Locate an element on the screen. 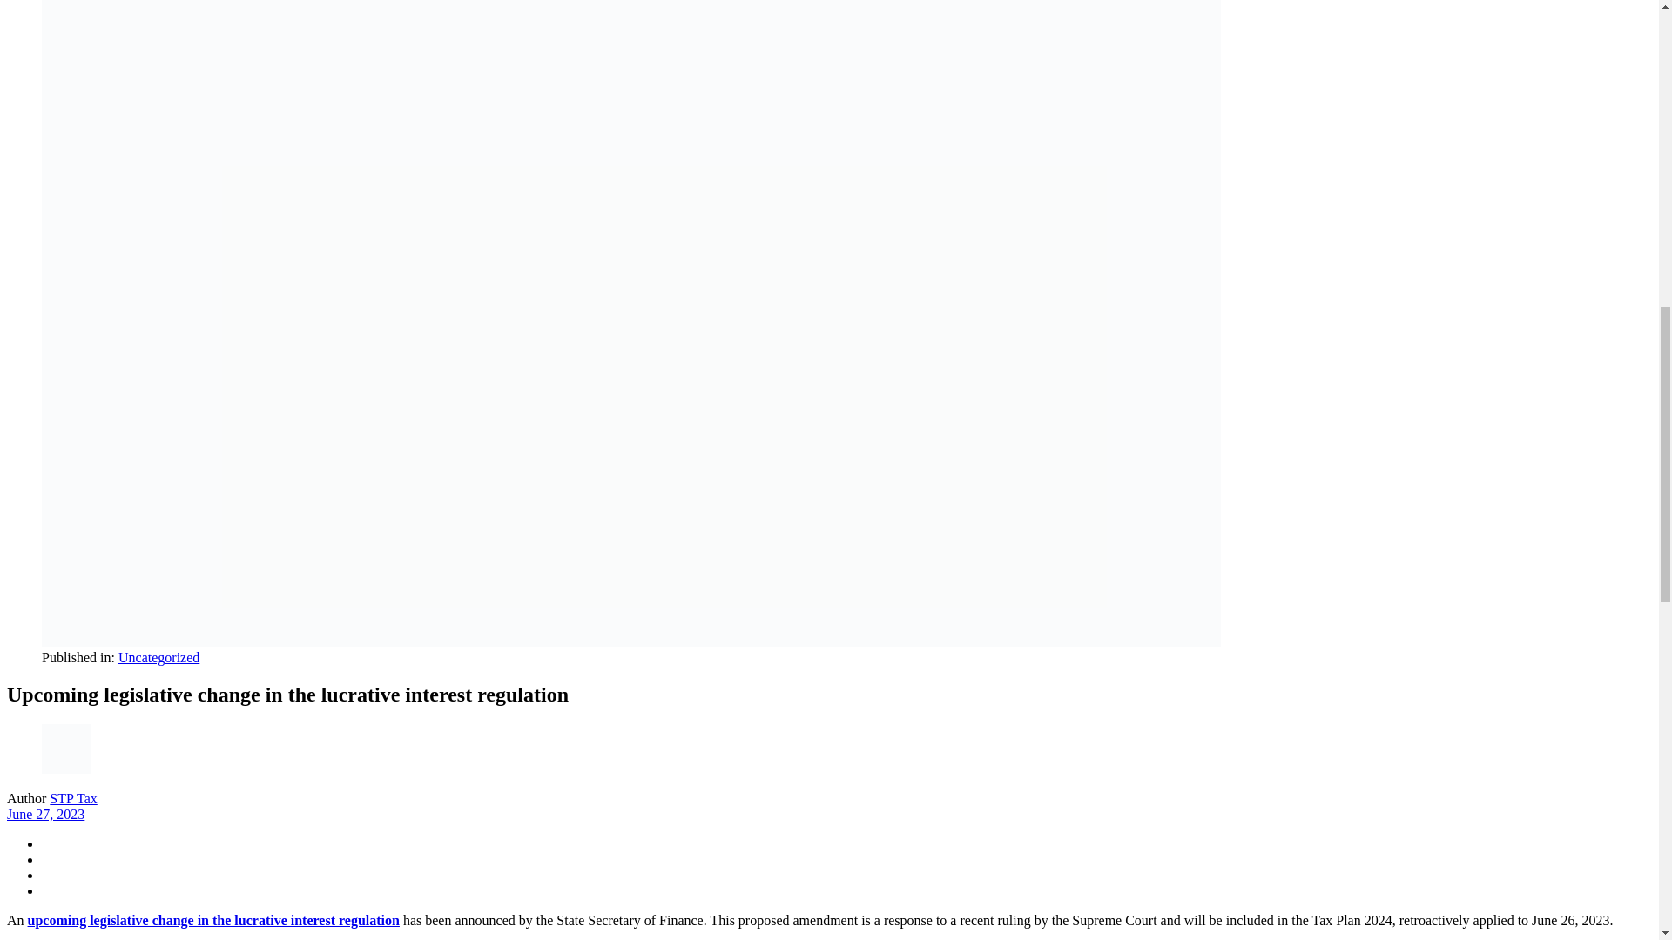 The width and height of the screenshot is (1672, 940). June 27, 2023 is located at coordinates (45, 813).